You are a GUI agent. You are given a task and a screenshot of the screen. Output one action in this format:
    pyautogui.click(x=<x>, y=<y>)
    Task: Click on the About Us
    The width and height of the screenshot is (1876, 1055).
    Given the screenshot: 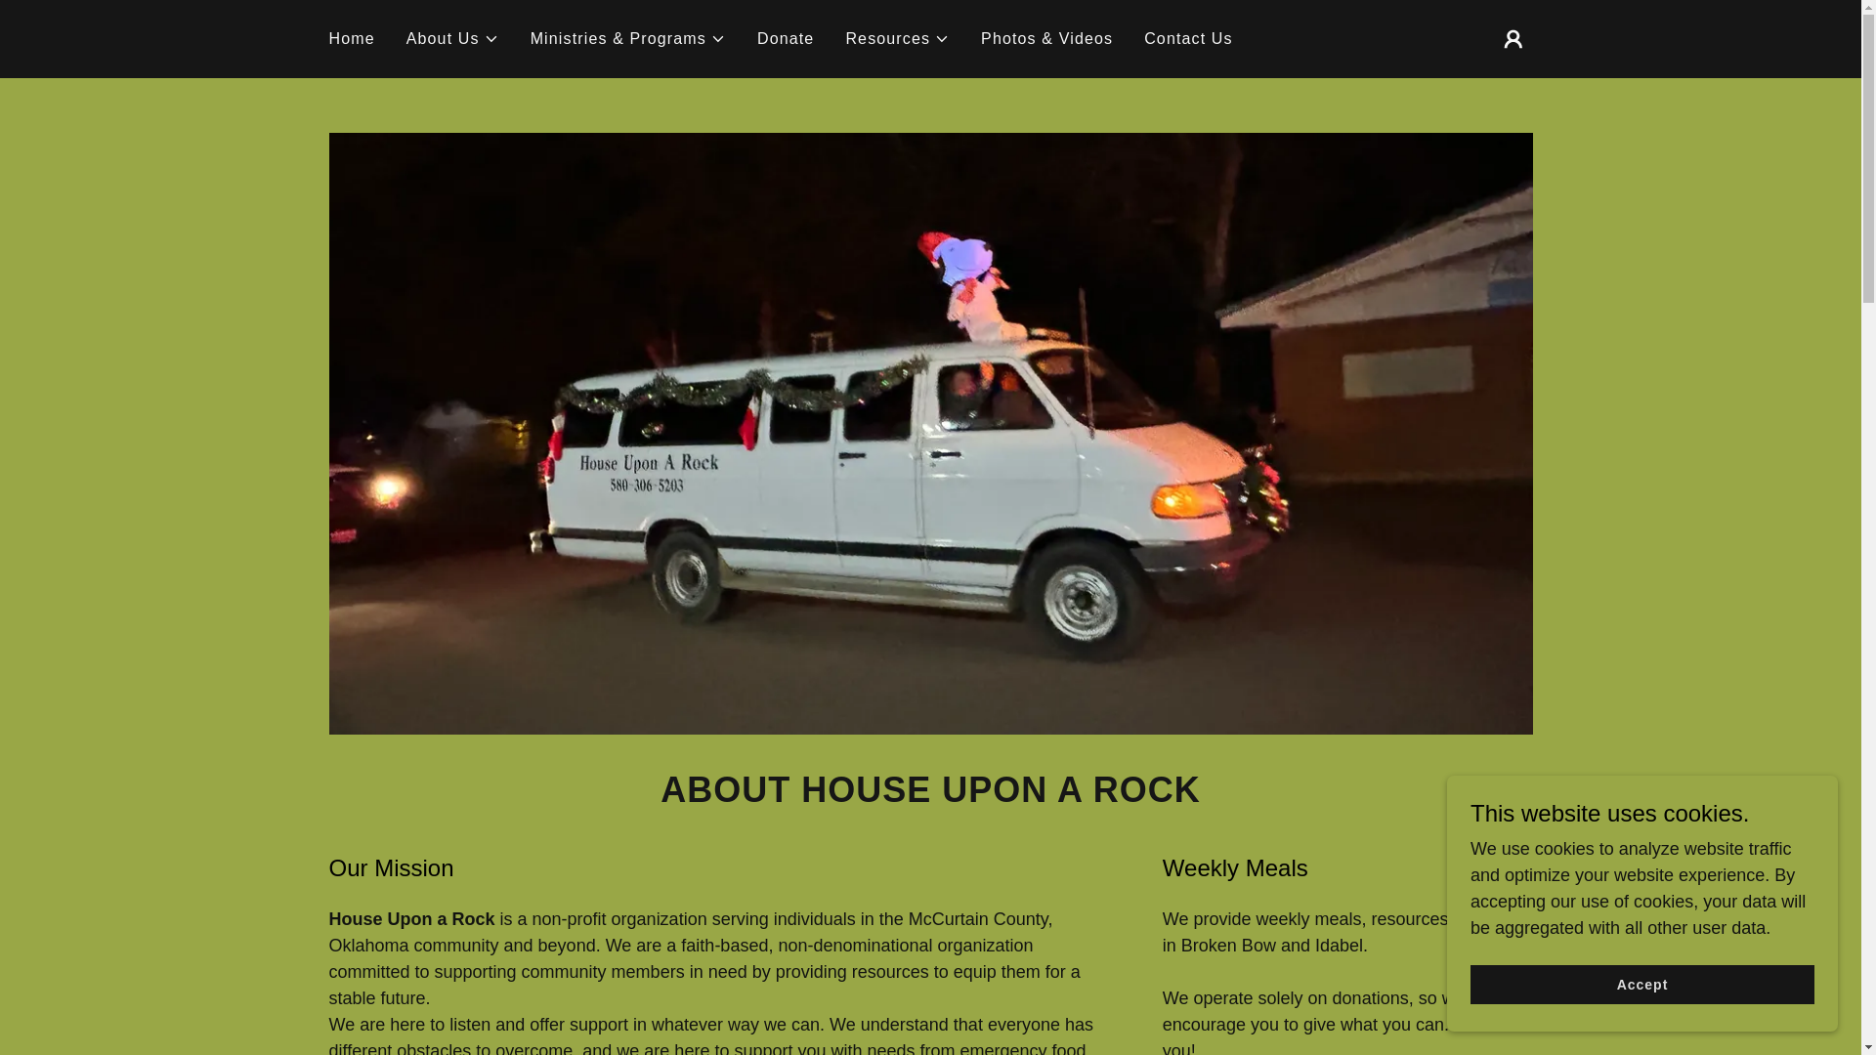 What is the action you would take?
    pyautogui.click(x=452, y=39)
    